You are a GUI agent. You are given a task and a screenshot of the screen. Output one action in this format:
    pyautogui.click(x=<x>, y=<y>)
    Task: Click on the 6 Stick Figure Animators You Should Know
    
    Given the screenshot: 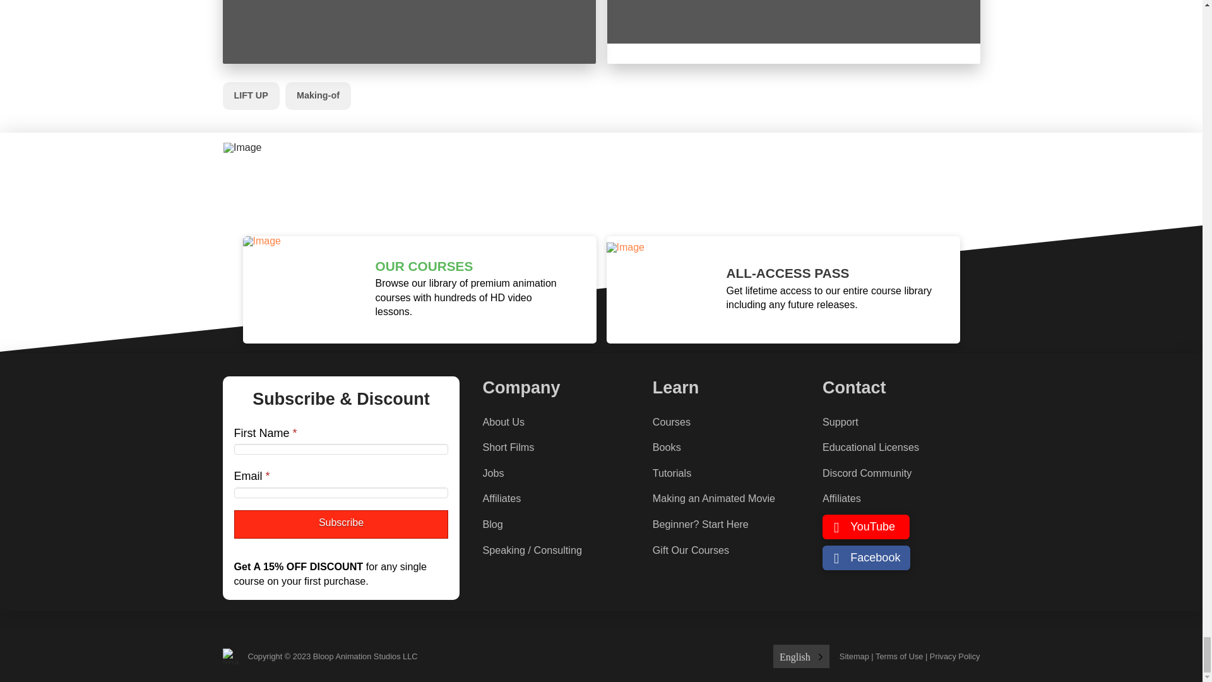 What is the action you would take?
    pyautogui.click(x=408, y=32)
    